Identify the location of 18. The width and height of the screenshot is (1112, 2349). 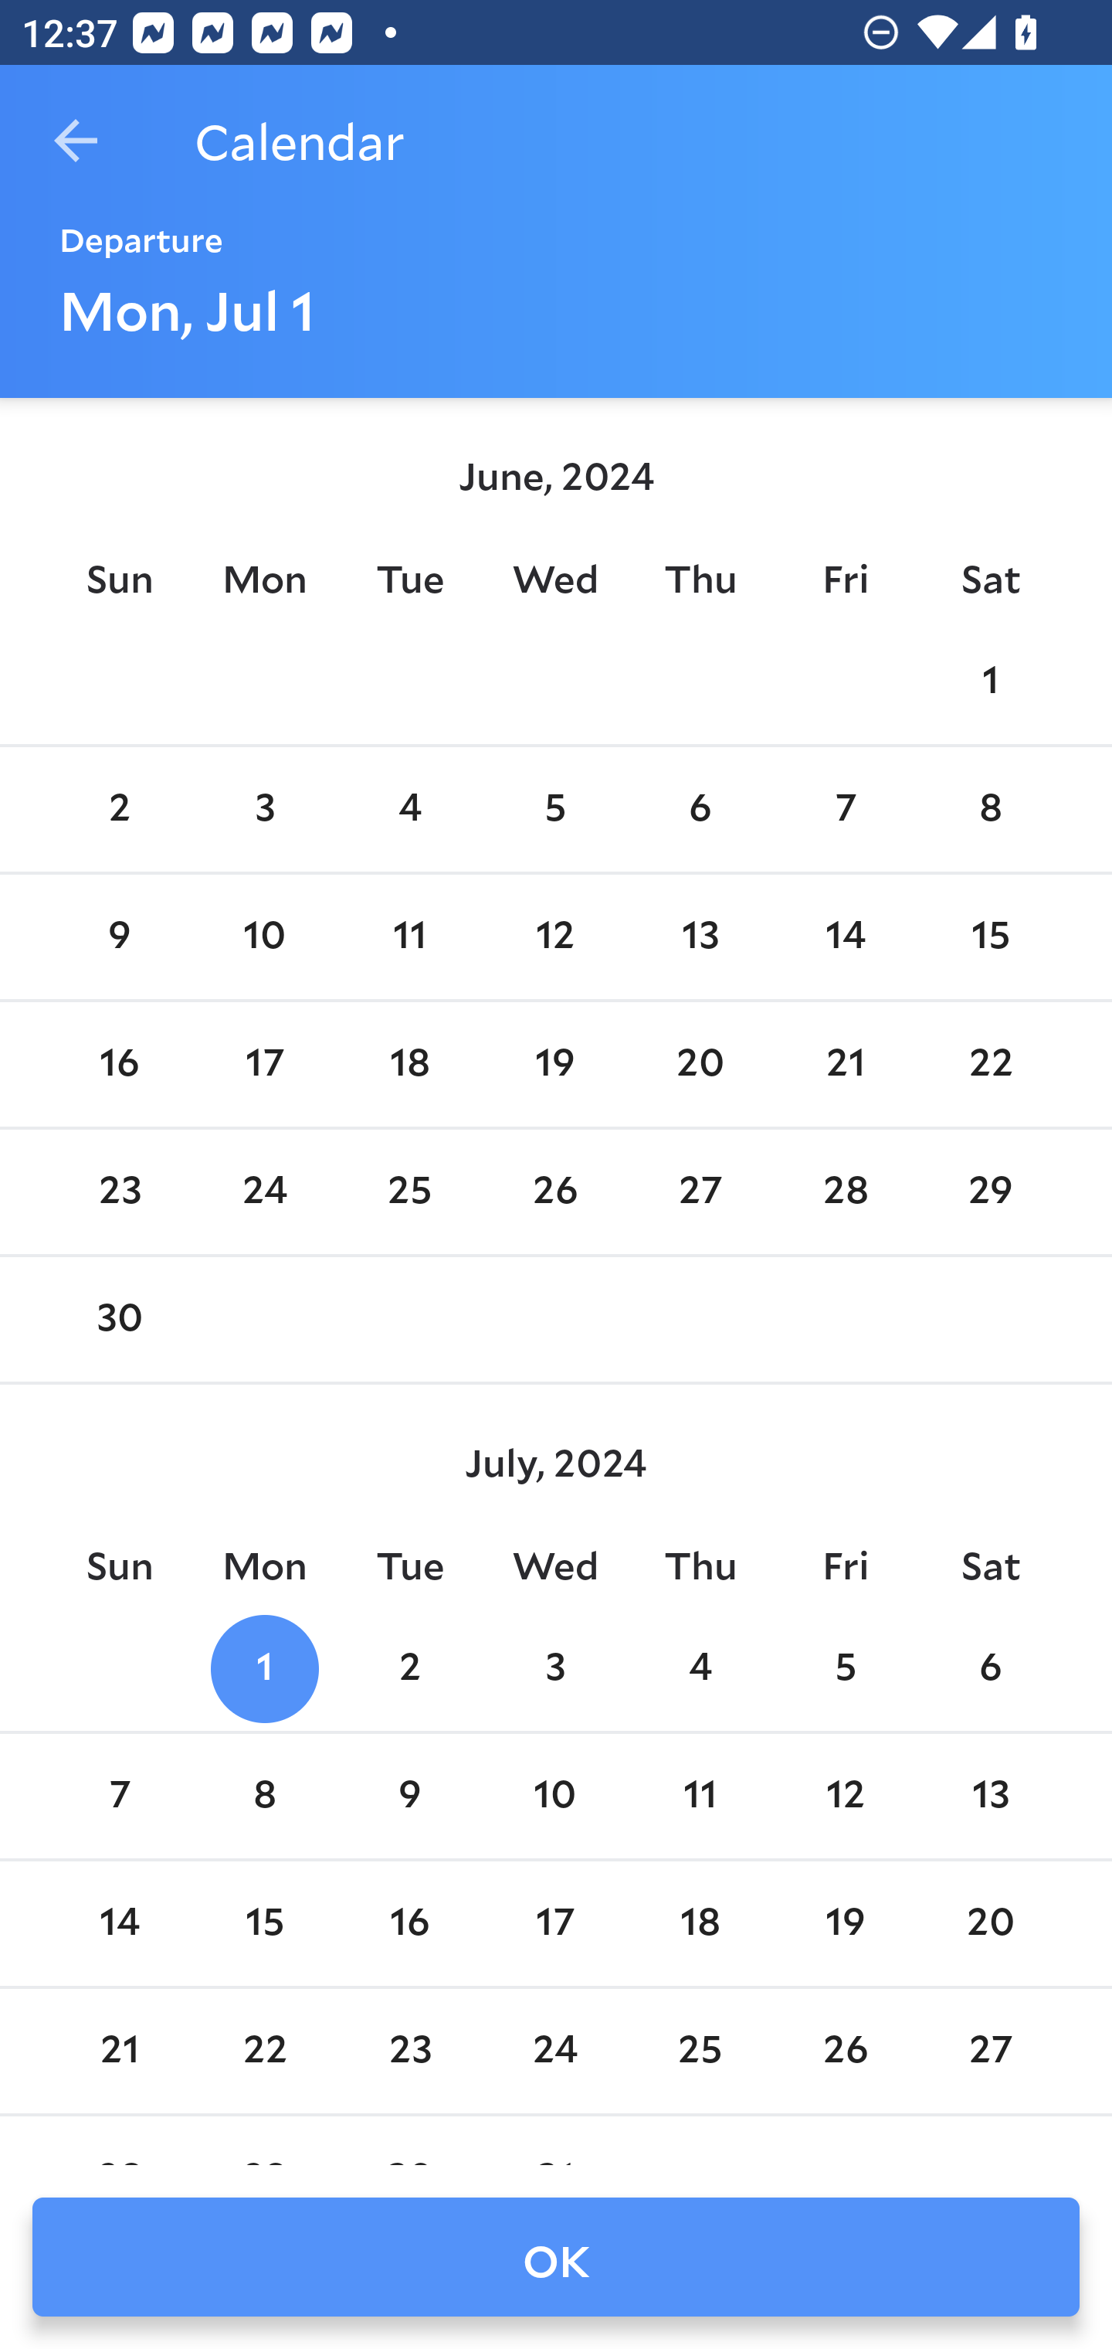
(409, 1064).